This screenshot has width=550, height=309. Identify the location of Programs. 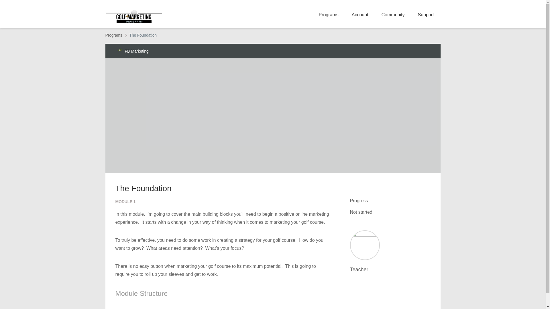
(328, 15).